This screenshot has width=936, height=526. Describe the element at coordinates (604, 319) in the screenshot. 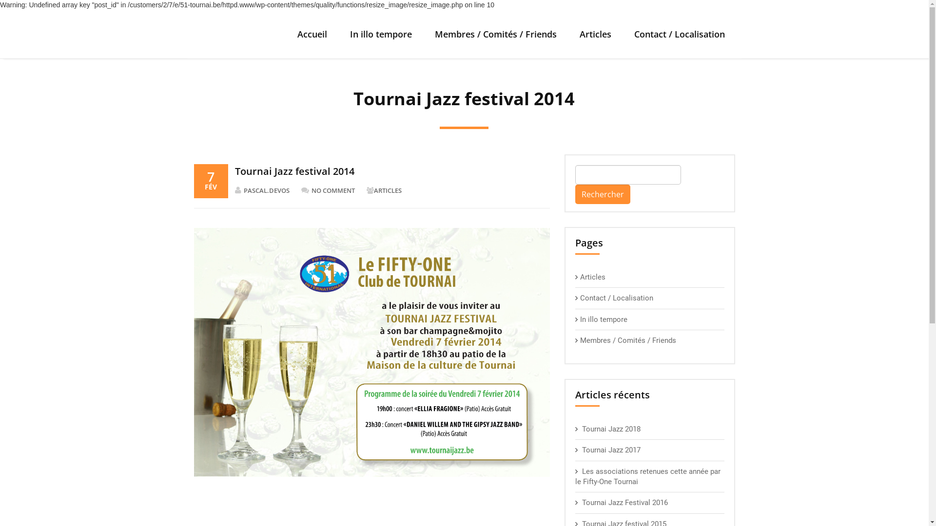

I see `In illo tempore` at that location.